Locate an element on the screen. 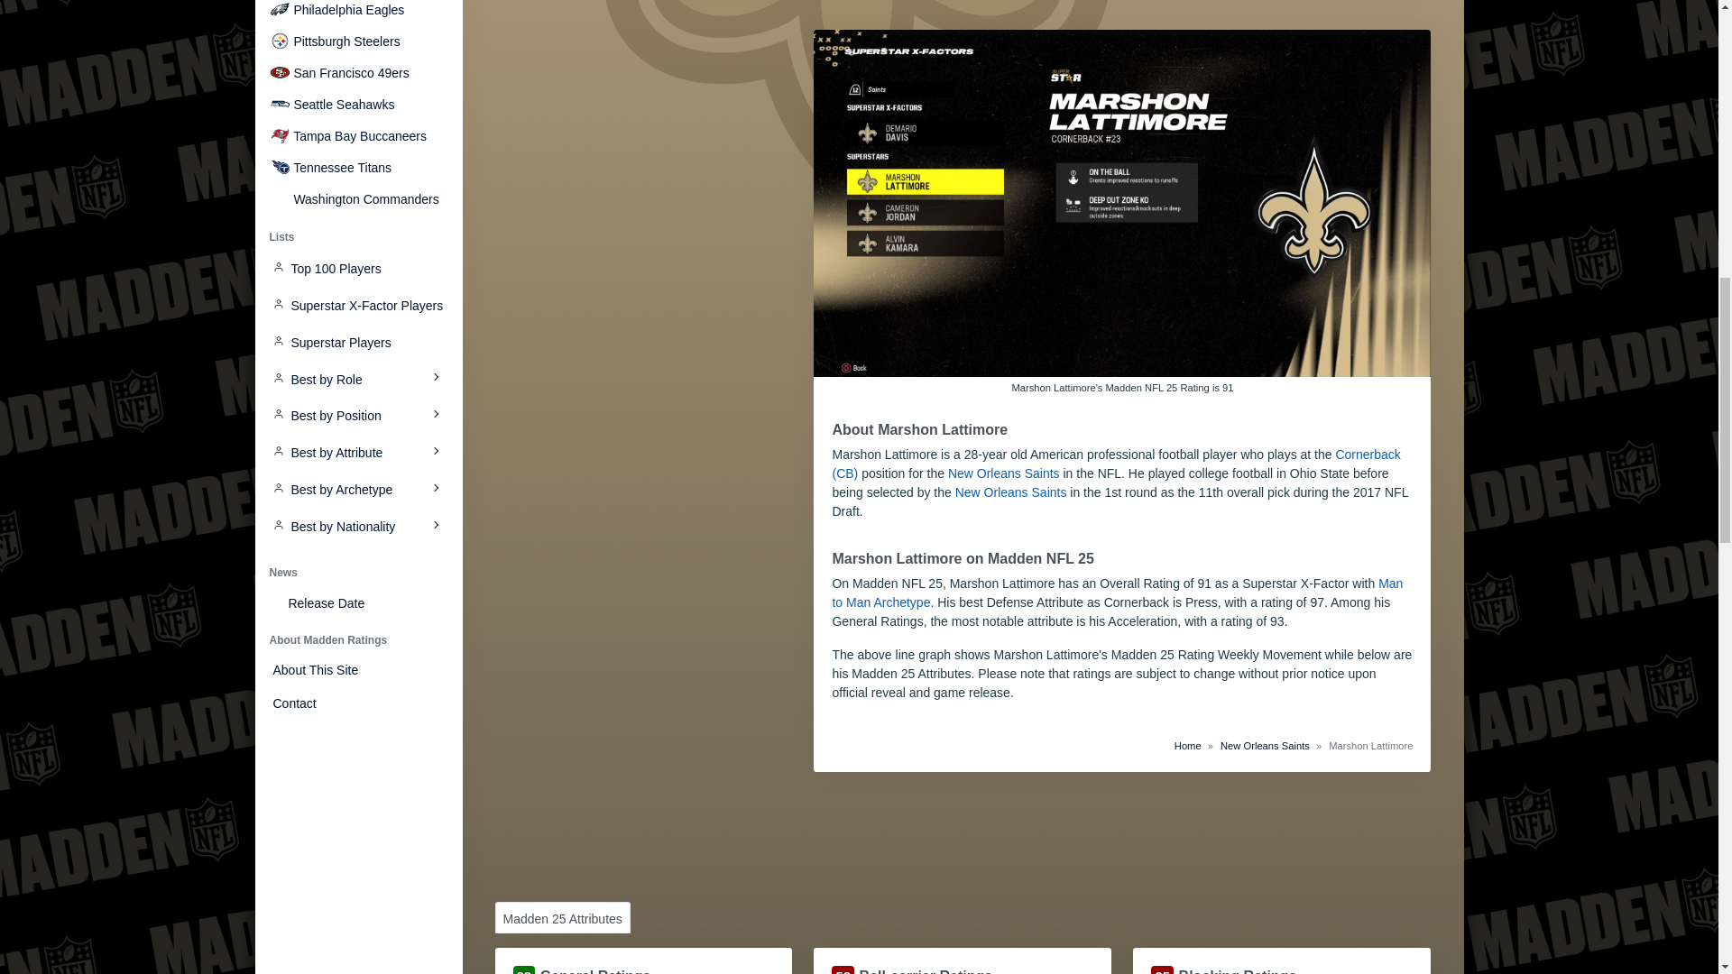 The width and height of the screenshot is (1732, 974). Pittsburgh Steelers is located at coordinates (357, 41).